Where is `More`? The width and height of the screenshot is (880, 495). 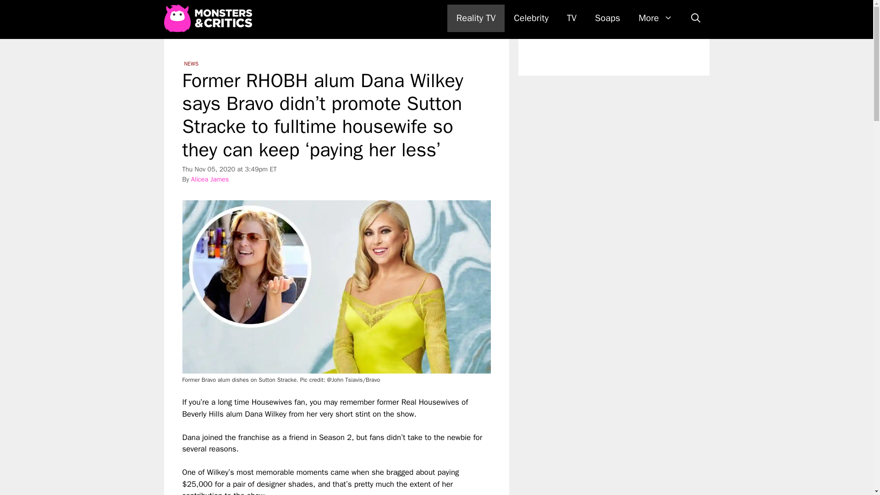 More is located at coordinates (655, 18).